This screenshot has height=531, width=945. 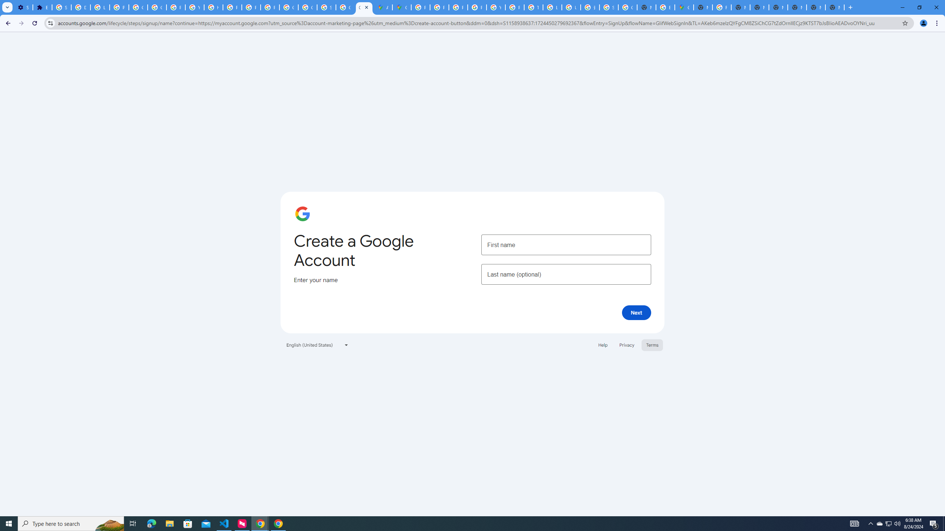 What do you see at coordinates (533, 7) in the screenshot?
I see `Tips & tricks for Chrome - Google Chrome Help` at bounding box center [533, 7].